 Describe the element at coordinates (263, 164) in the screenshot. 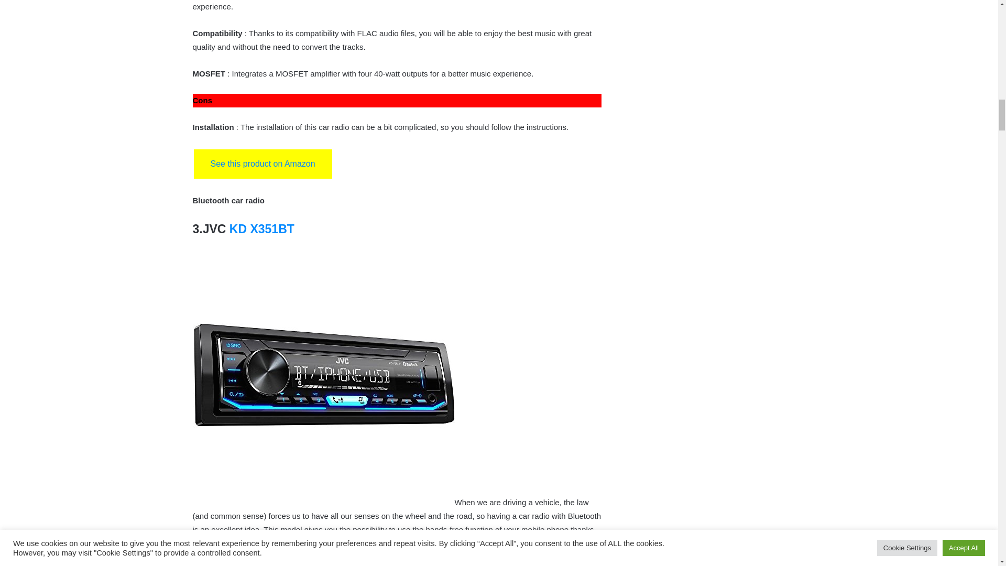

I see `See this product on Amazon` at that location.